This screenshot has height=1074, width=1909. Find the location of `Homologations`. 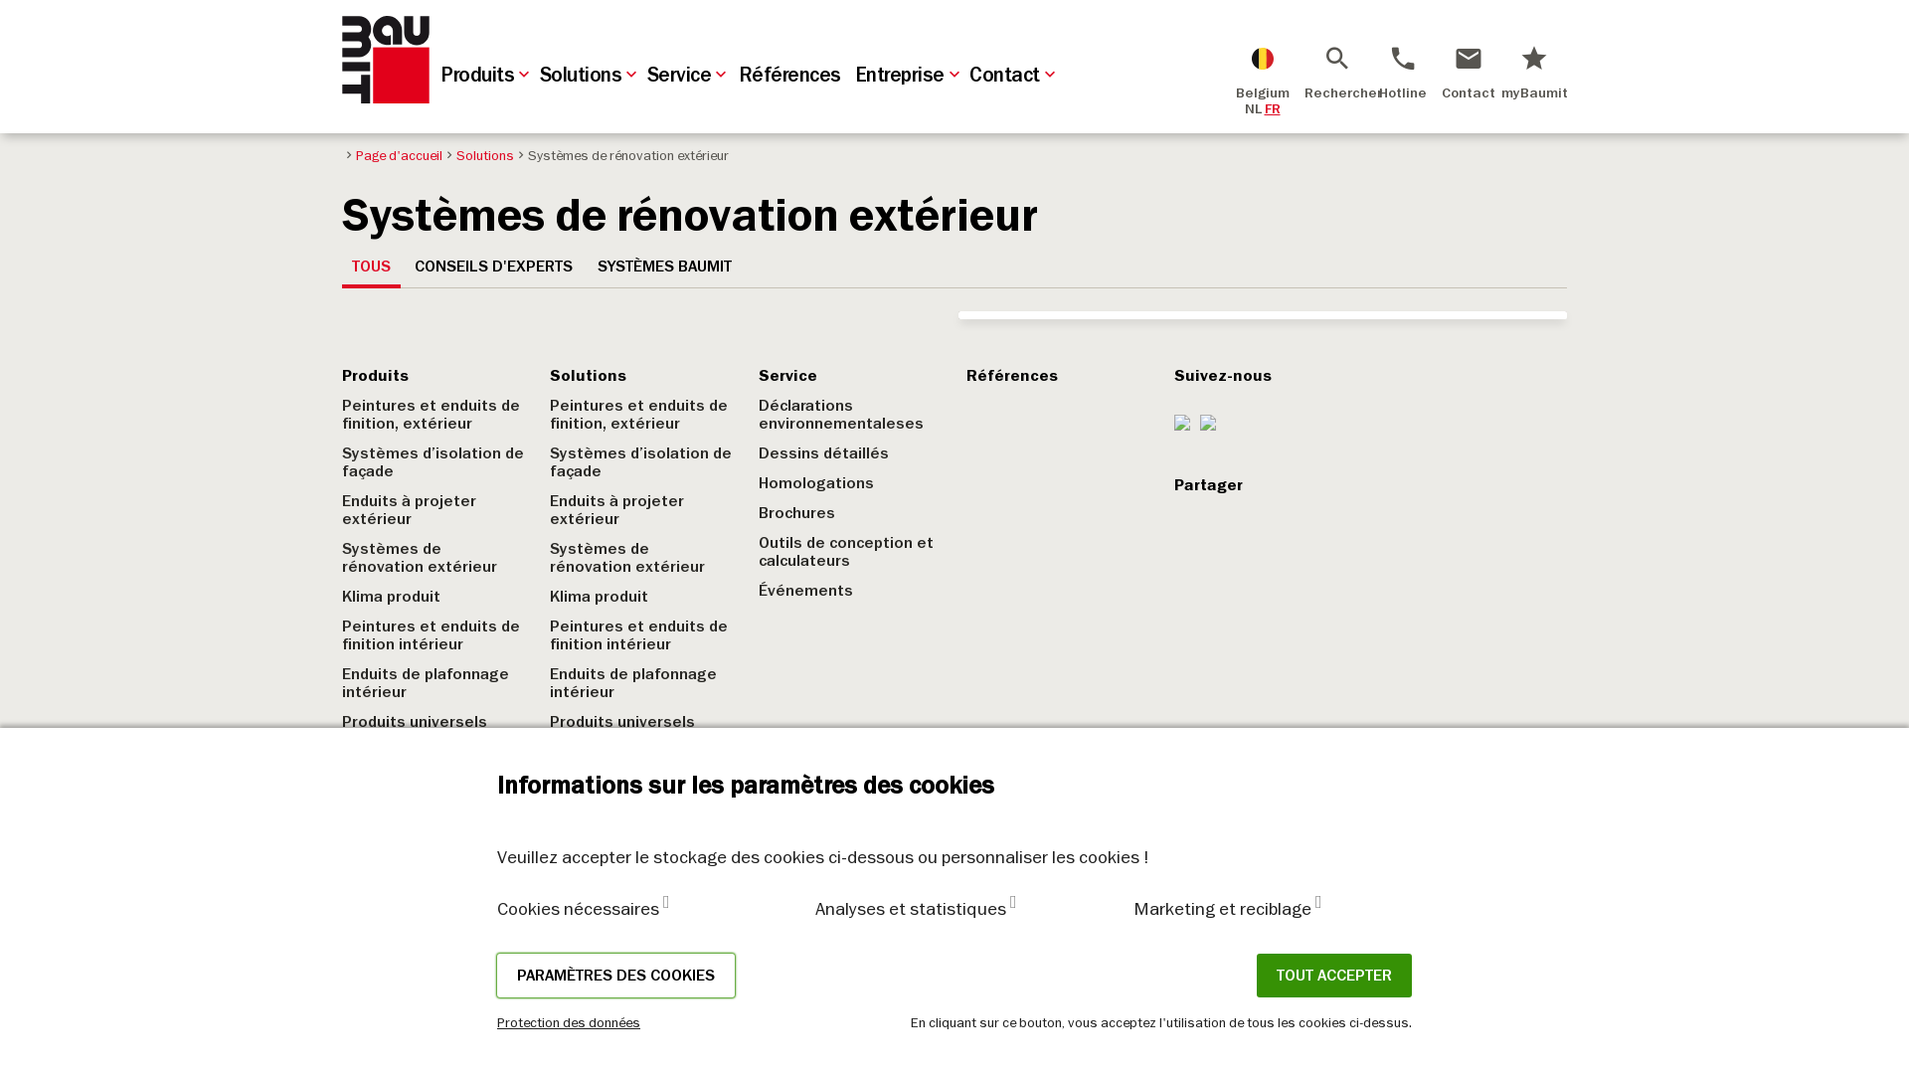

Homologations is located at coordinates (816, 483).